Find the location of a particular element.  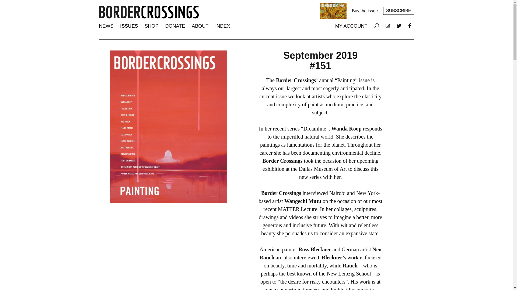

CONNECT WITH US ON INSTAGRAM is located at coordinates (388, 26).